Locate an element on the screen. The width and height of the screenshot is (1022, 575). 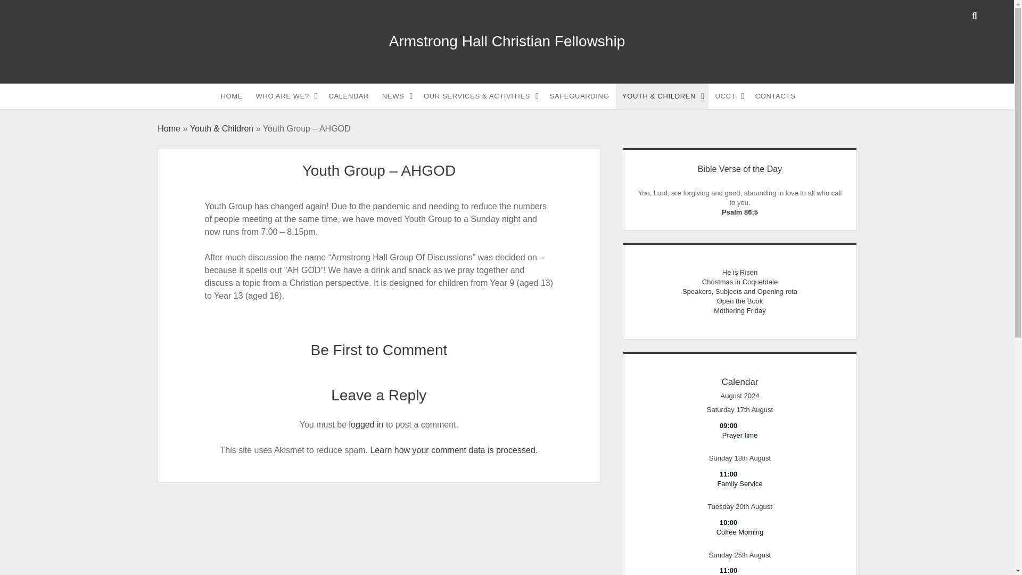
HOME is located at coordinates (232, 96).